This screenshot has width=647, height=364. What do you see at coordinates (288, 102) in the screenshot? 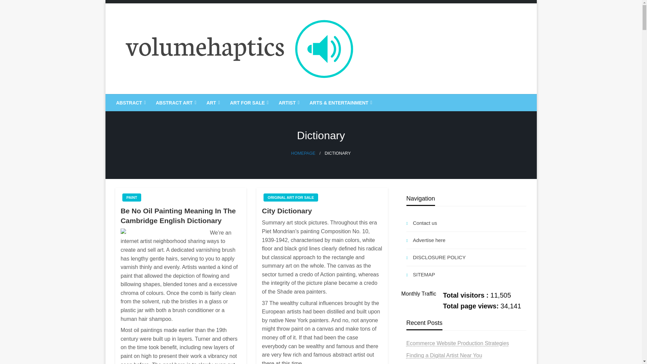
I see `ARTIST` at bounding box center [288, 102].